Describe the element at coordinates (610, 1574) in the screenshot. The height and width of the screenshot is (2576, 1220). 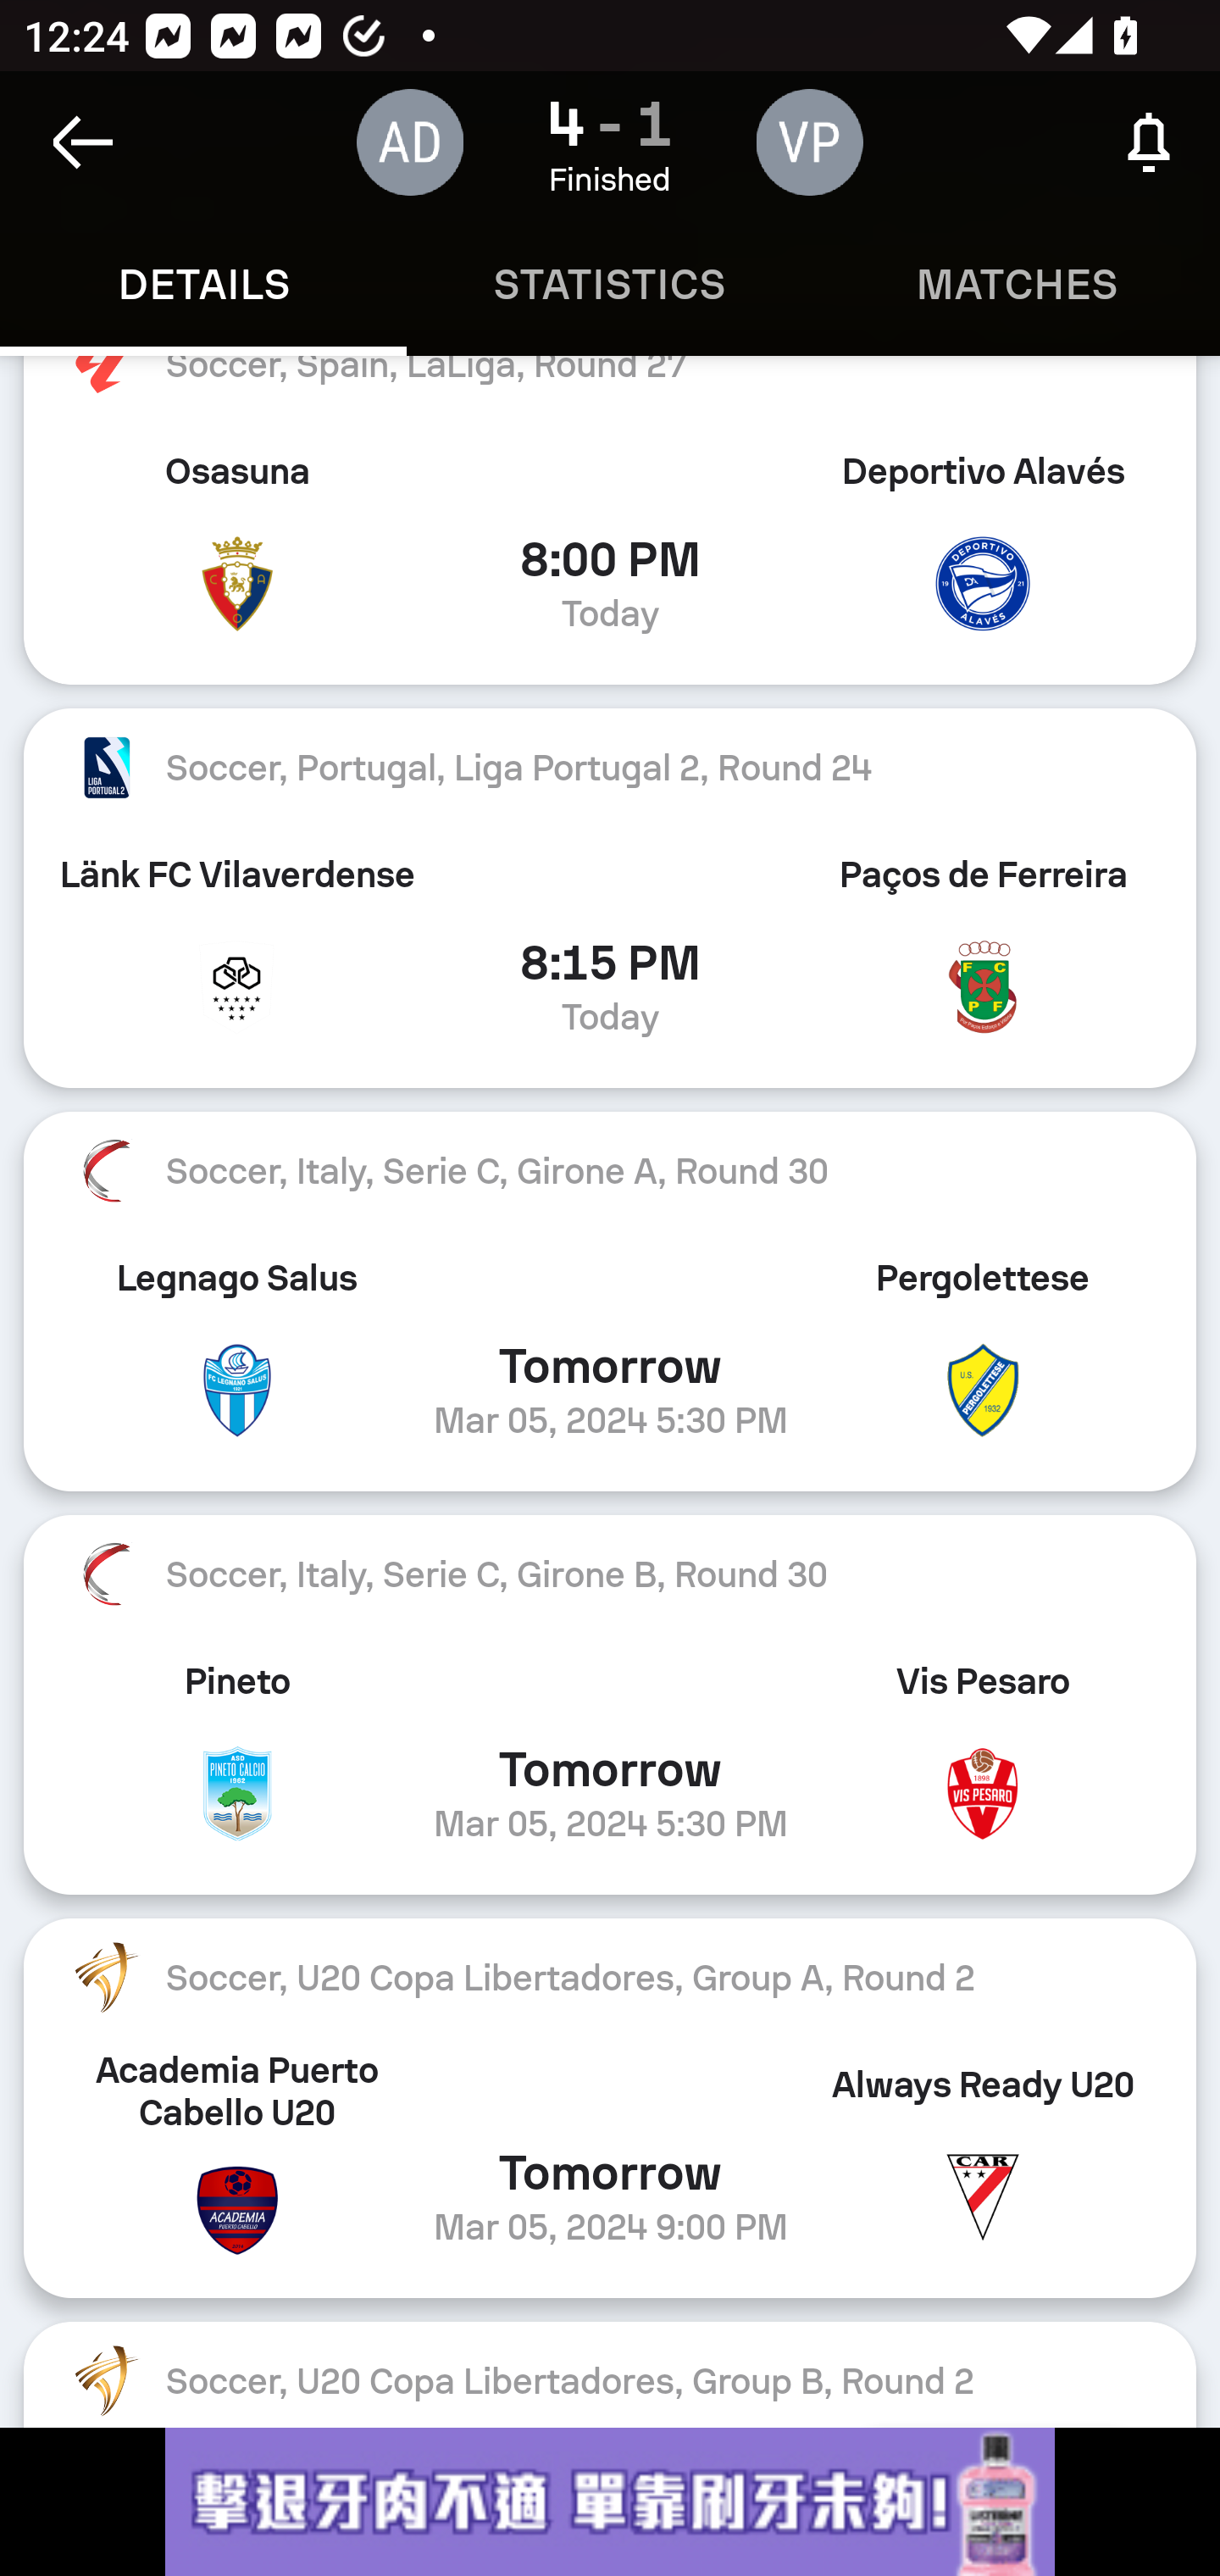
I see `Soccer, Italy, Serie C, Girone B, Round 30` at that location.